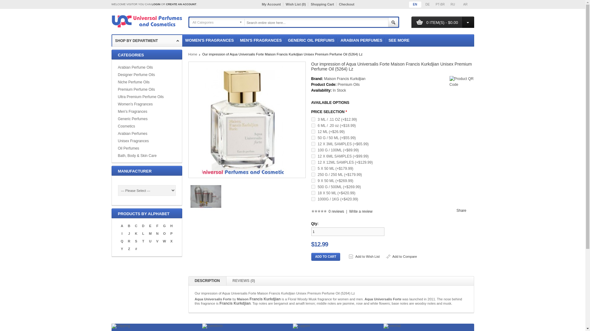 The height and width of the screenshot is (331, 590). What do you see at coordinates (440, 4) in the screenshot?
I see `PT-BR` at bounding box center [440, 4].